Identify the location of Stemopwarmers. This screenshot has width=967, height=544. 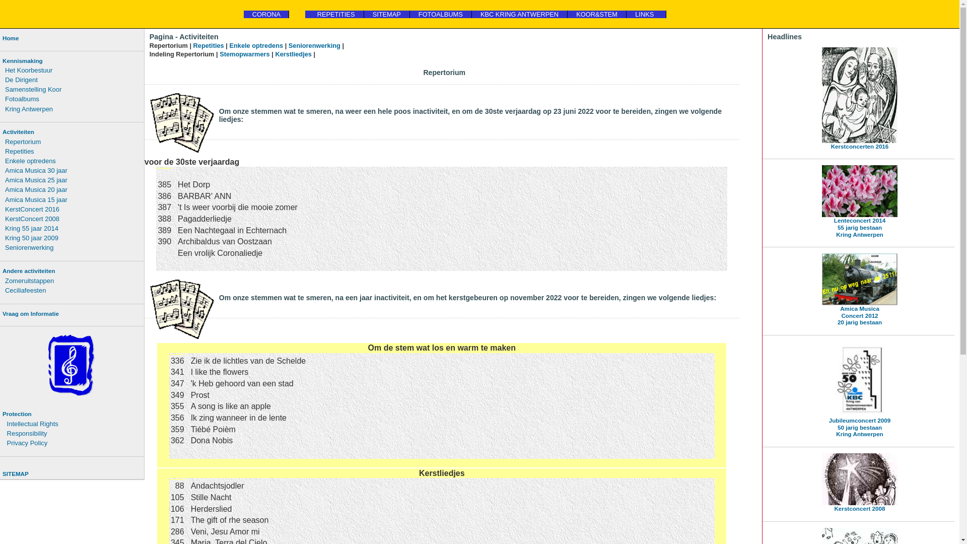
(245, 54).